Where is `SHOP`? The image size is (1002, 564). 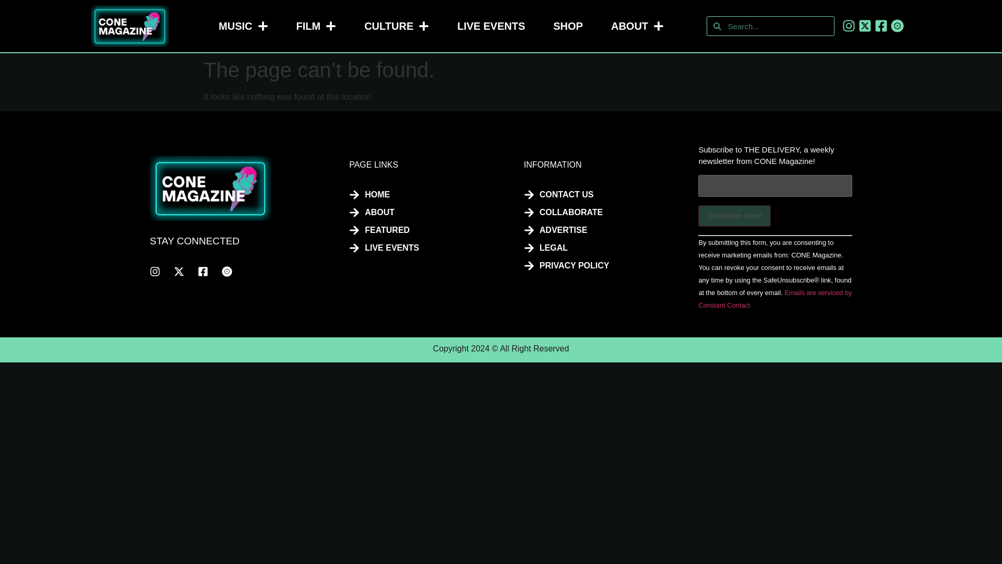
SHOP is located at coordinates (568, 26).